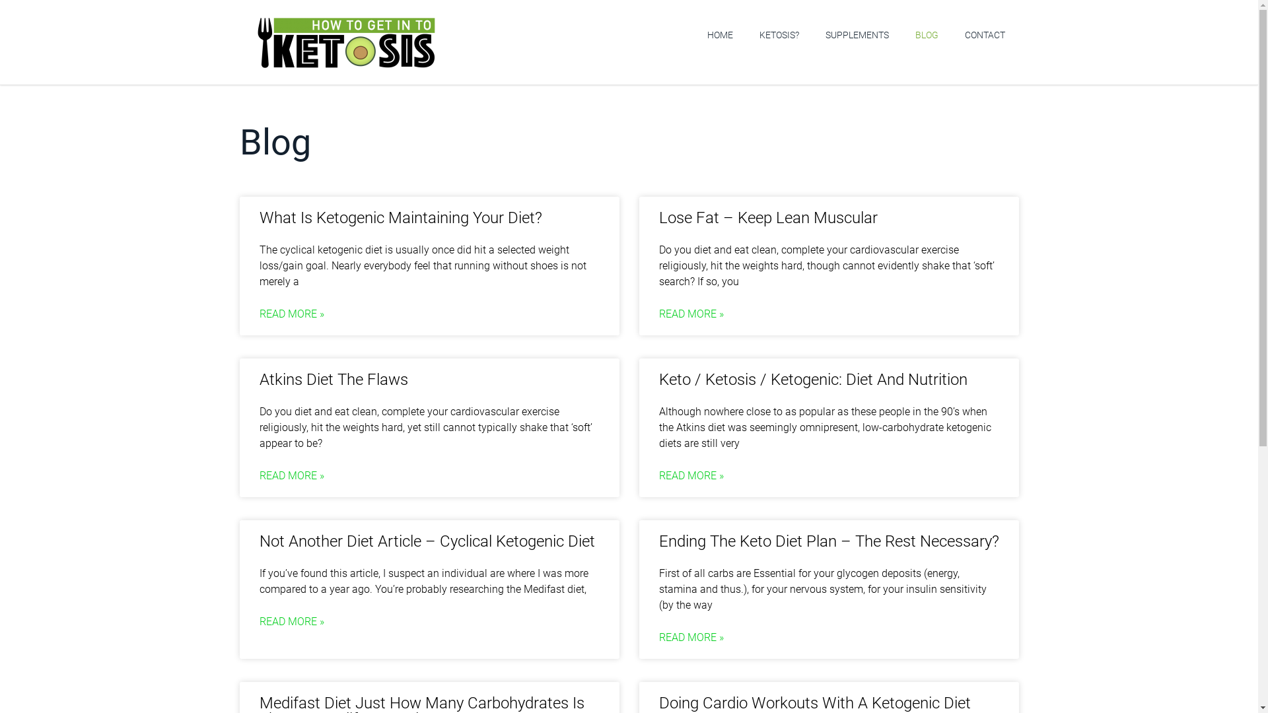 The height and width of the screenshot is (713, 1268). Describe the element at coordinates (779, 35) in the screenshot. I see `KETOSIS?` at that location.